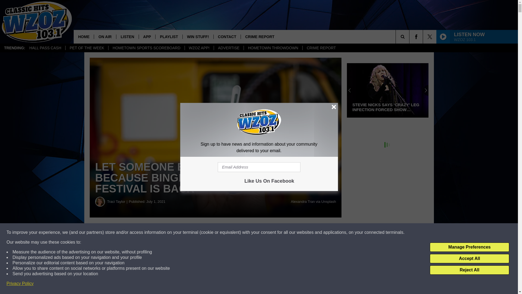 Image resolution: width=522 pixels, height=294 pixels. What do you see at coordinates (105, 36) in the screenshot?
I see `ON AIR` at bounding box center [105, 36].